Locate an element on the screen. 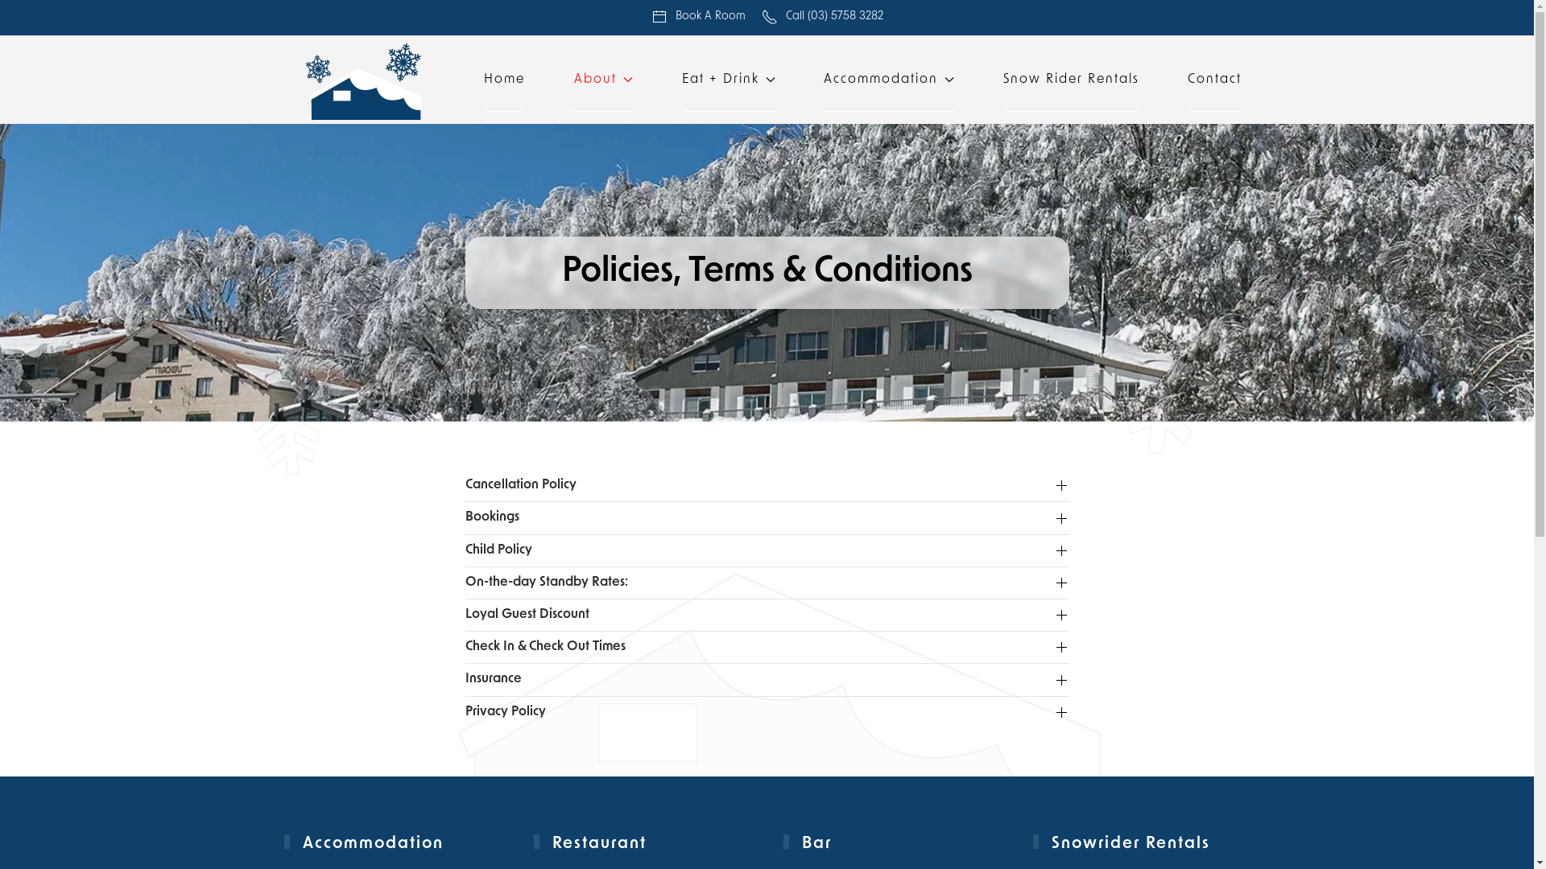 Image resolution: width=1546 pixels, height=869 pixels. Snow Rider Rentals is located at coordinates (1071, 80).